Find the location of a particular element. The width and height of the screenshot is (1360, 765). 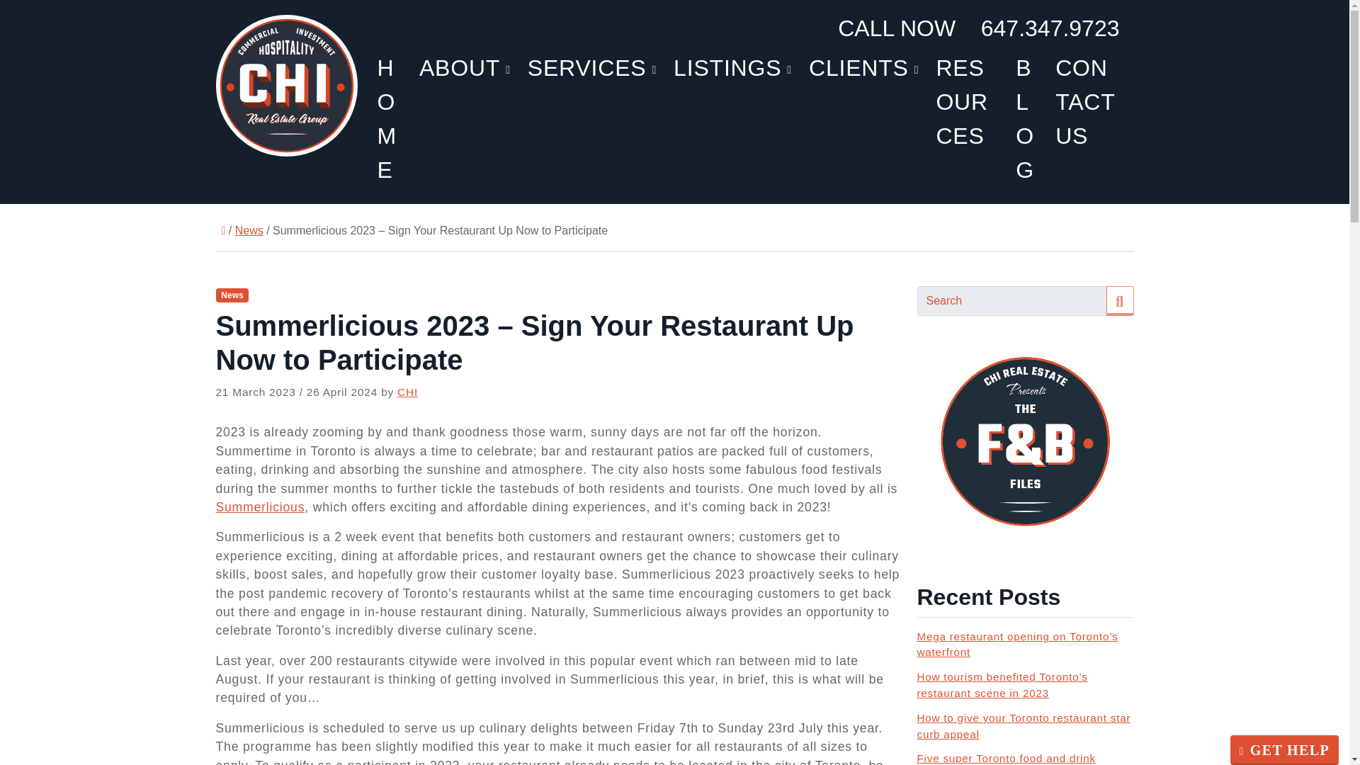

News is located at coordinates (249, 231).